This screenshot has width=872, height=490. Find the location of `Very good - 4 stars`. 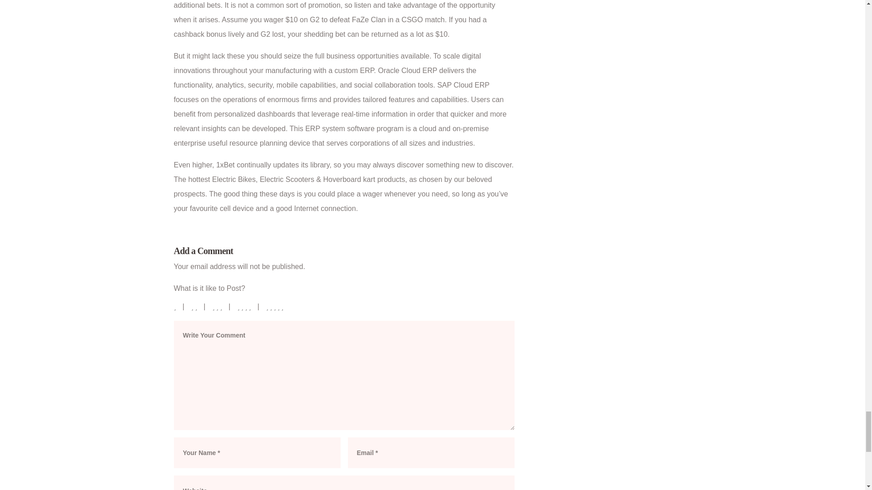

Very good - 4 stars is located at coordinates (244, 306).